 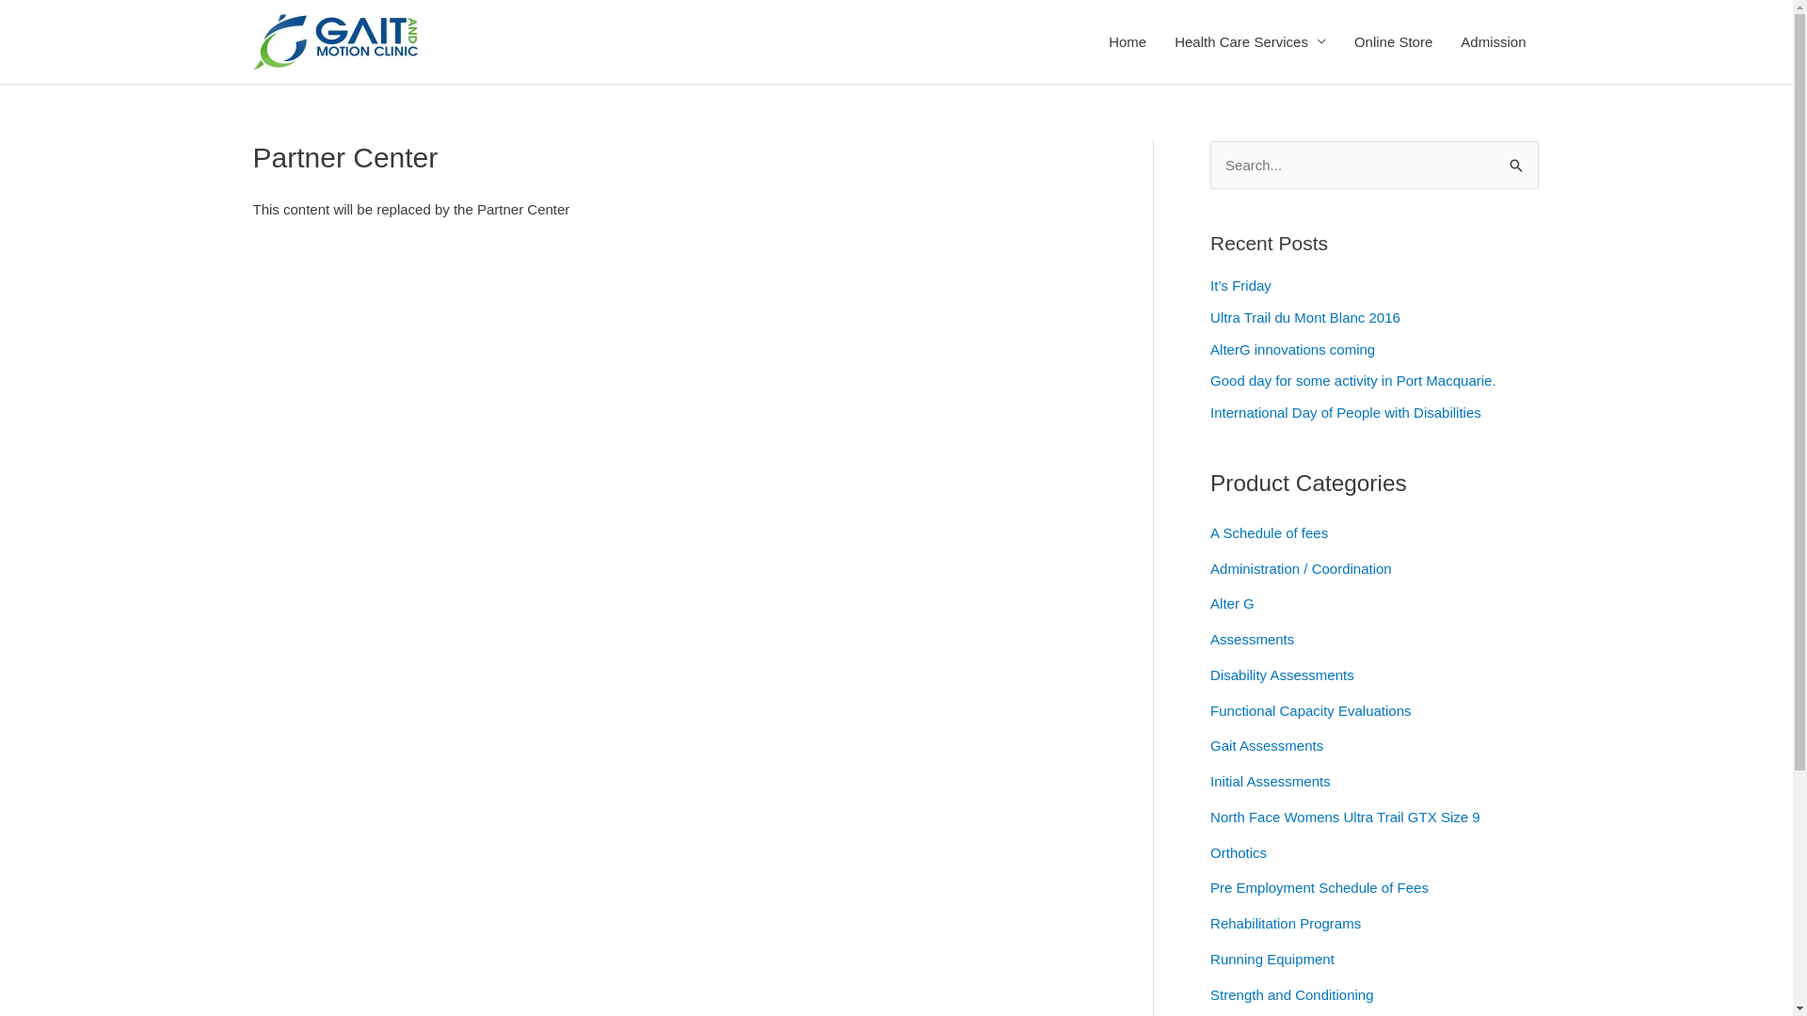 What do you see at coordinates (1272, 960) in the screenshot?
I see `Running Equipment` at bounding box center [1272, 960].